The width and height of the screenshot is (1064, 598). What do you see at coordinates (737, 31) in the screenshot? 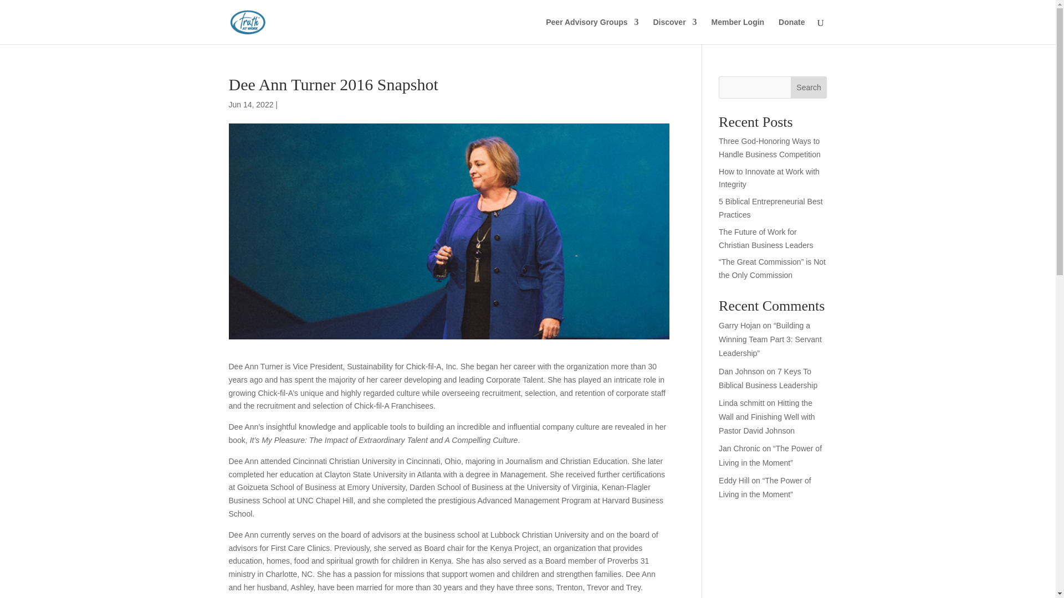
I see `Member Login` at bounding box center [737, 31].